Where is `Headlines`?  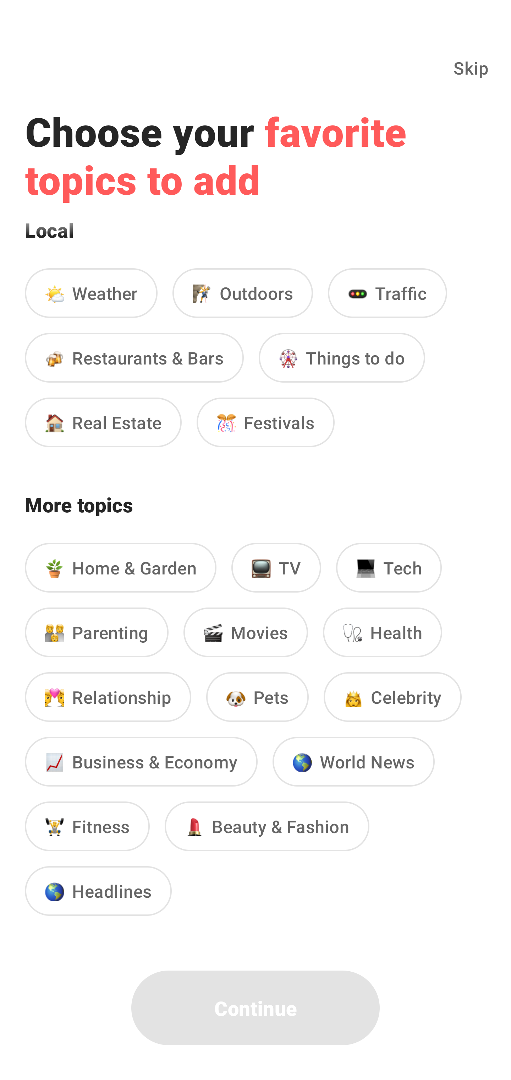 Headlines is located at coordinates (98, 891).